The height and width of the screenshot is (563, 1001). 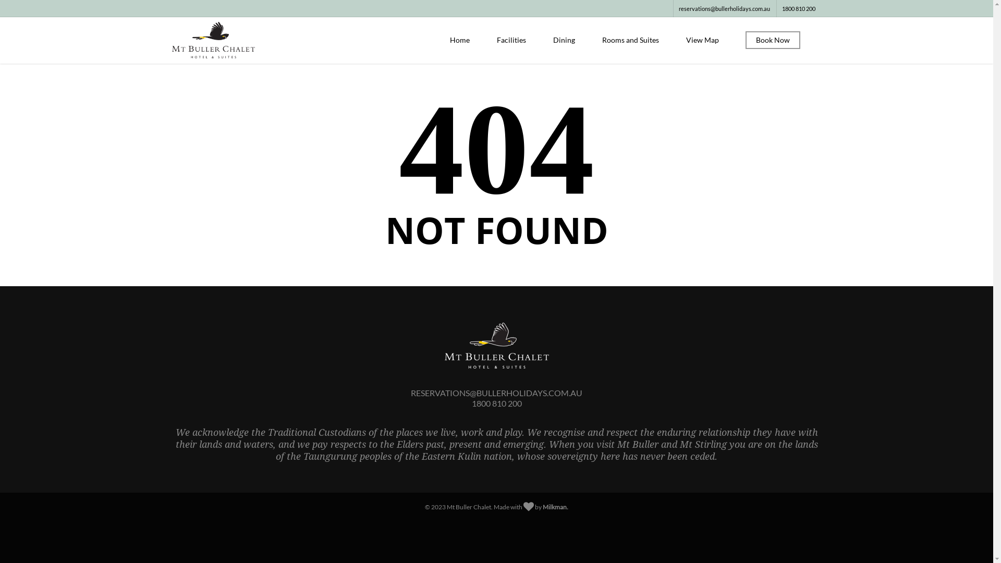 What do you see at coordinates (724, 8) in the screenshot?
I see `reservations@bullerholidays.com.au` at bounding box center [724, 8].